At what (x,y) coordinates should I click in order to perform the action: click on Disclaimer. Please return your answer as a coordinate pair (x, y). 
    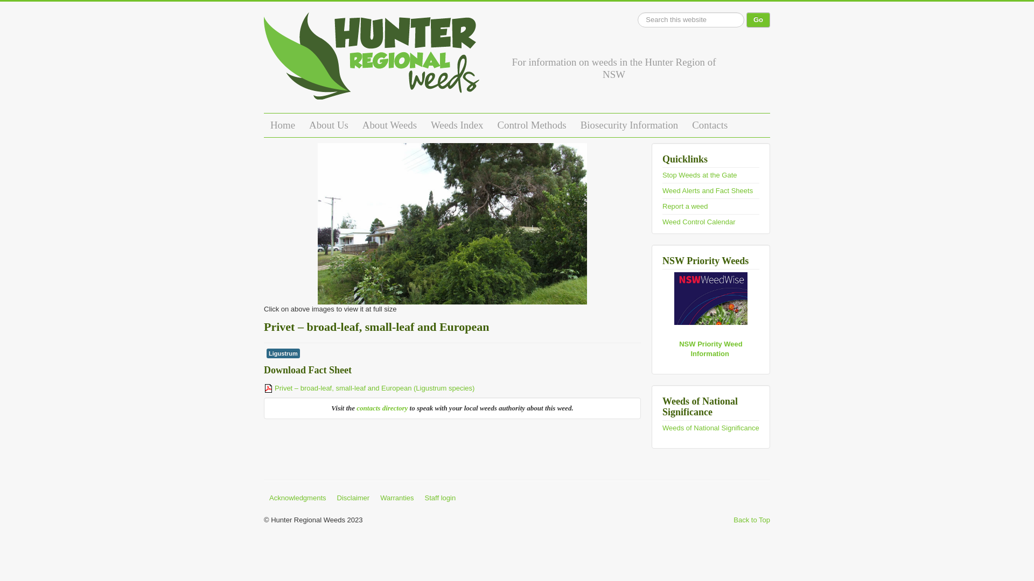
    Looking at the image, I should click on (353, 498).